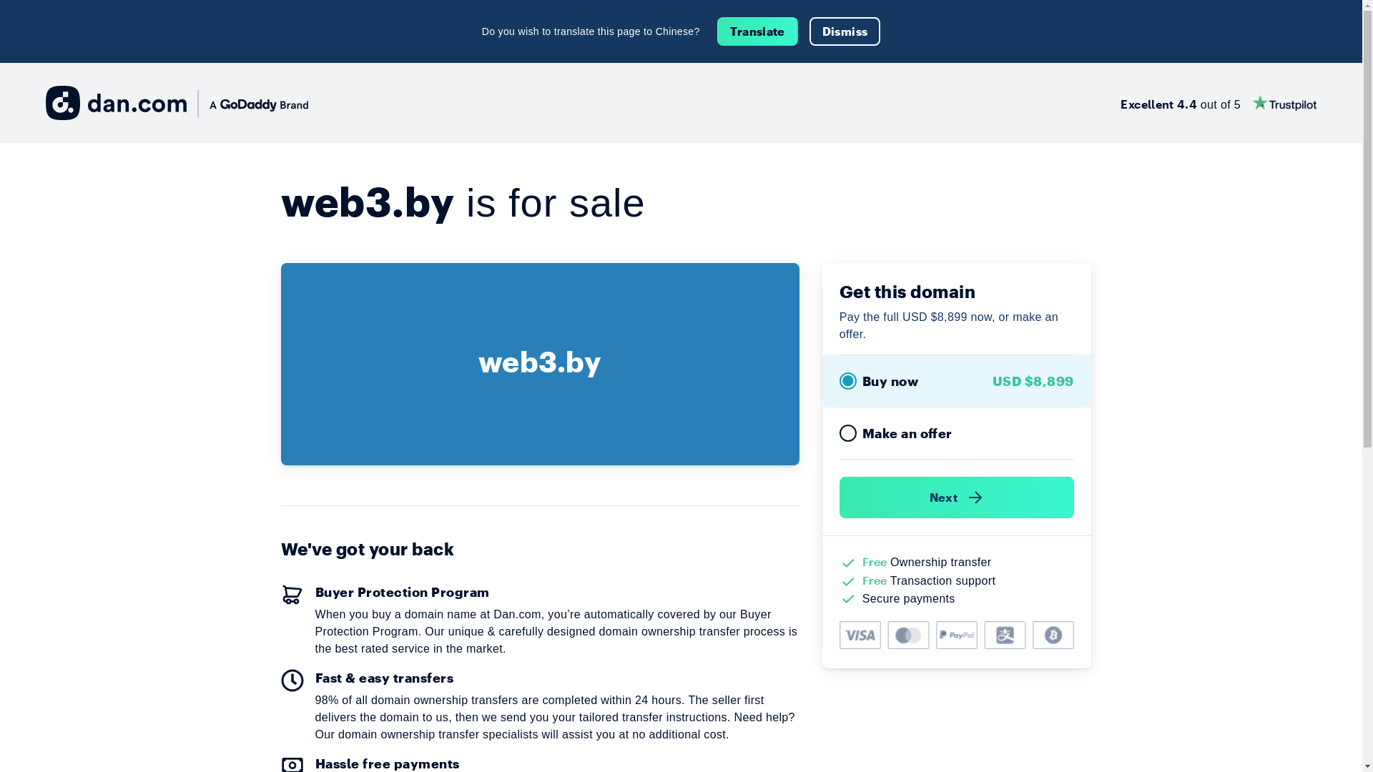 The height and width of the screenshot is (772, 1373). I want to click on Excellent 4.4 out of 5, so click(1219, 103).